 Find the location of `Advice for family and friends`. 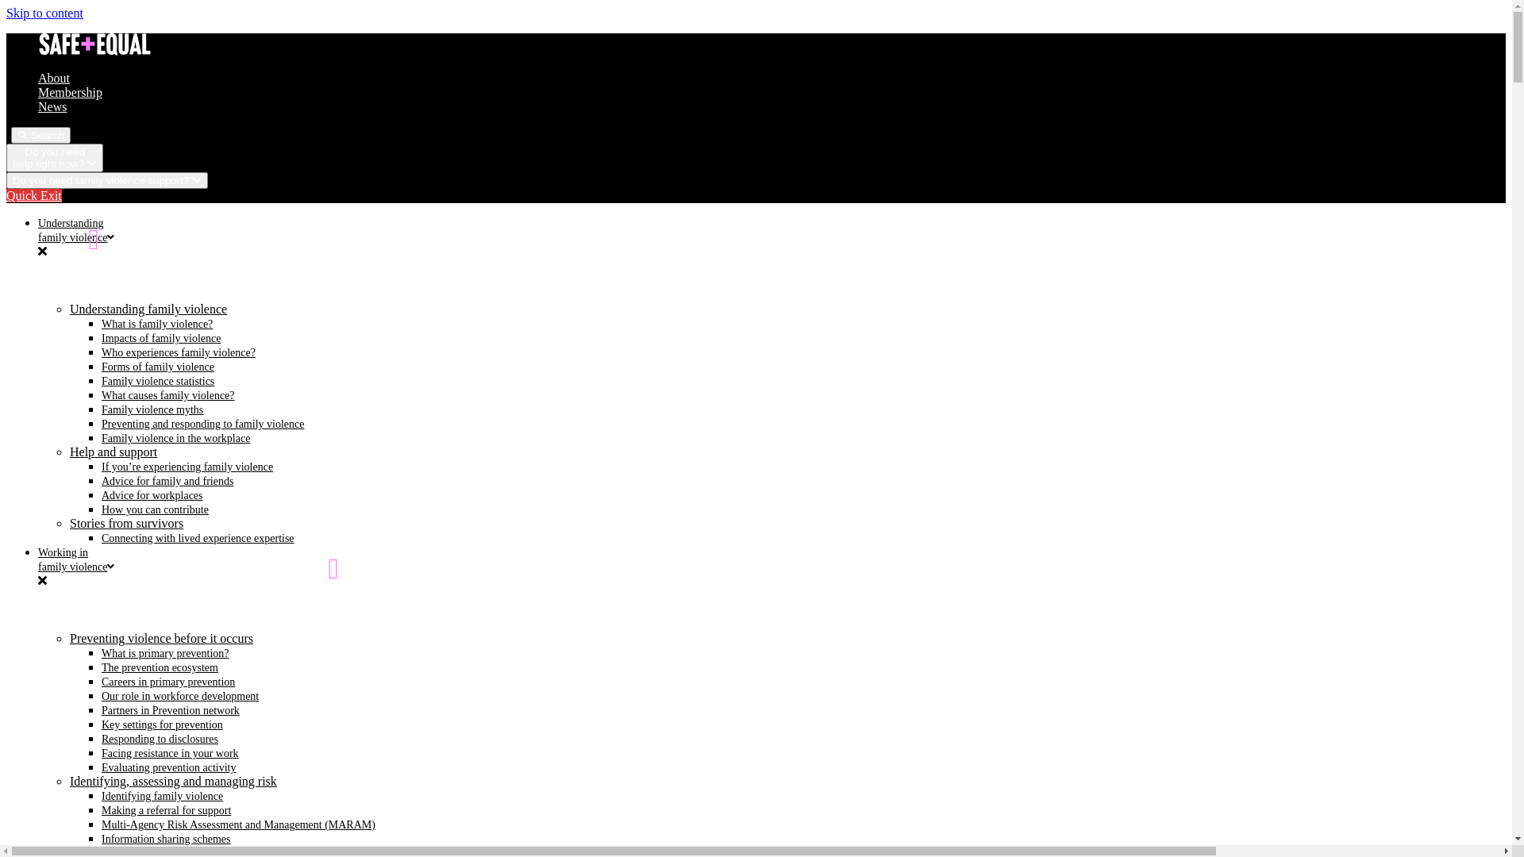

Advice for family and friends is located at coordinates (167, 481).